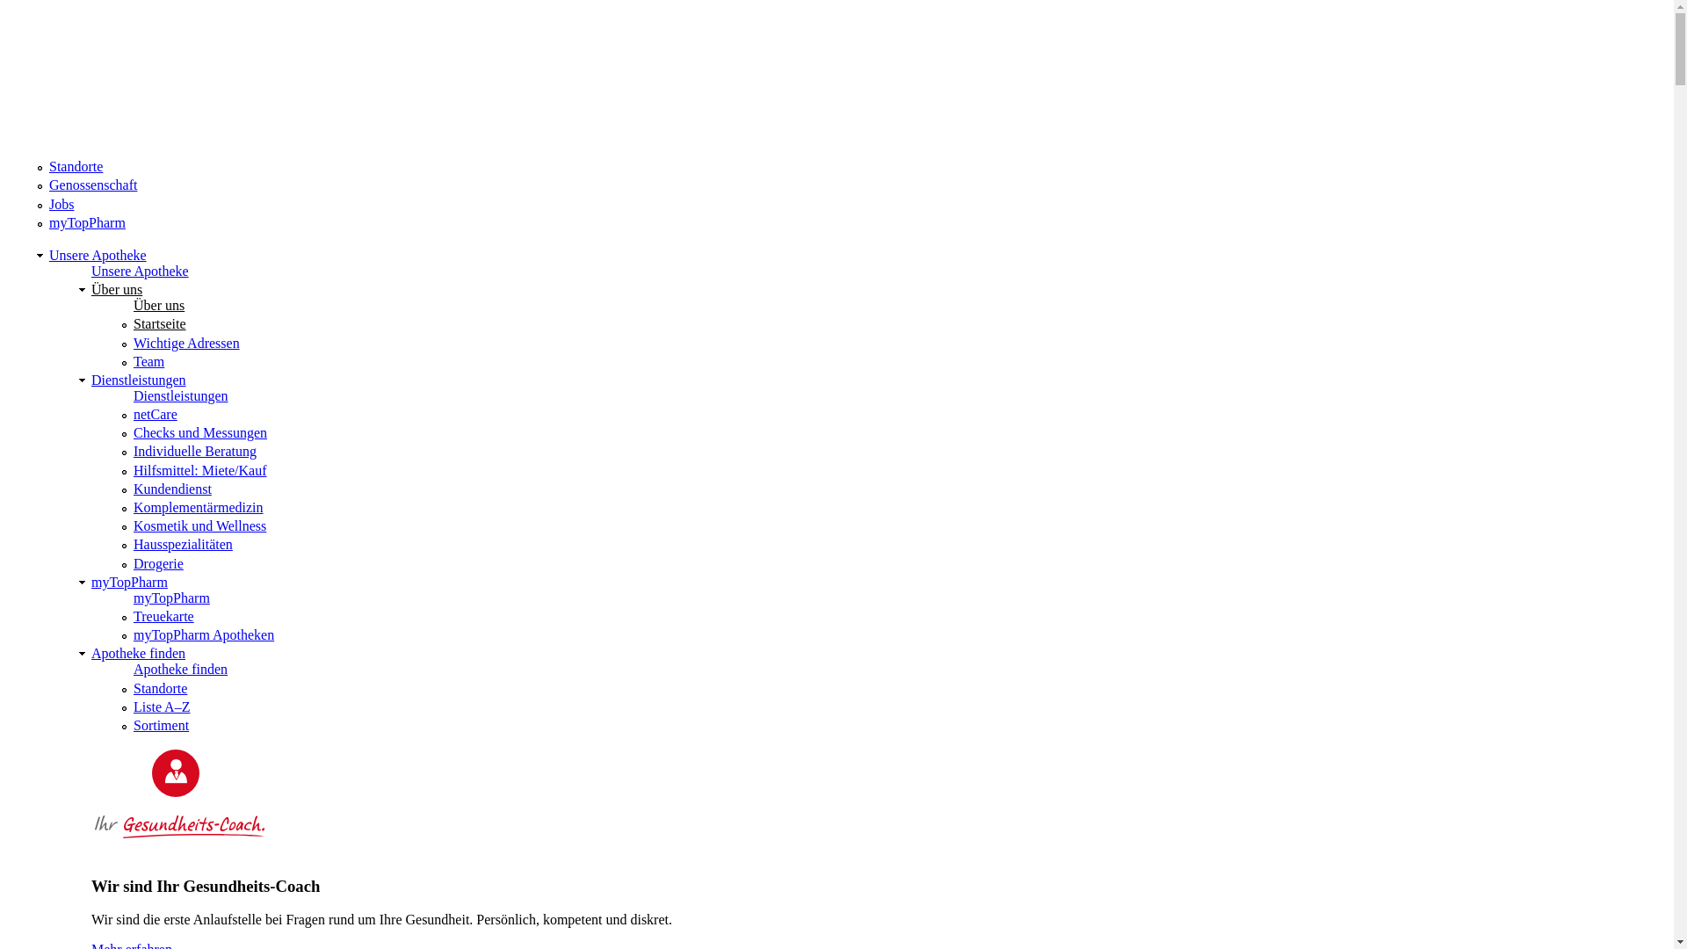 This screenshot has height=949, width=1687. Describe the element at coordinates (160, 687) in the screenshot. I see `Standorte` at that location.